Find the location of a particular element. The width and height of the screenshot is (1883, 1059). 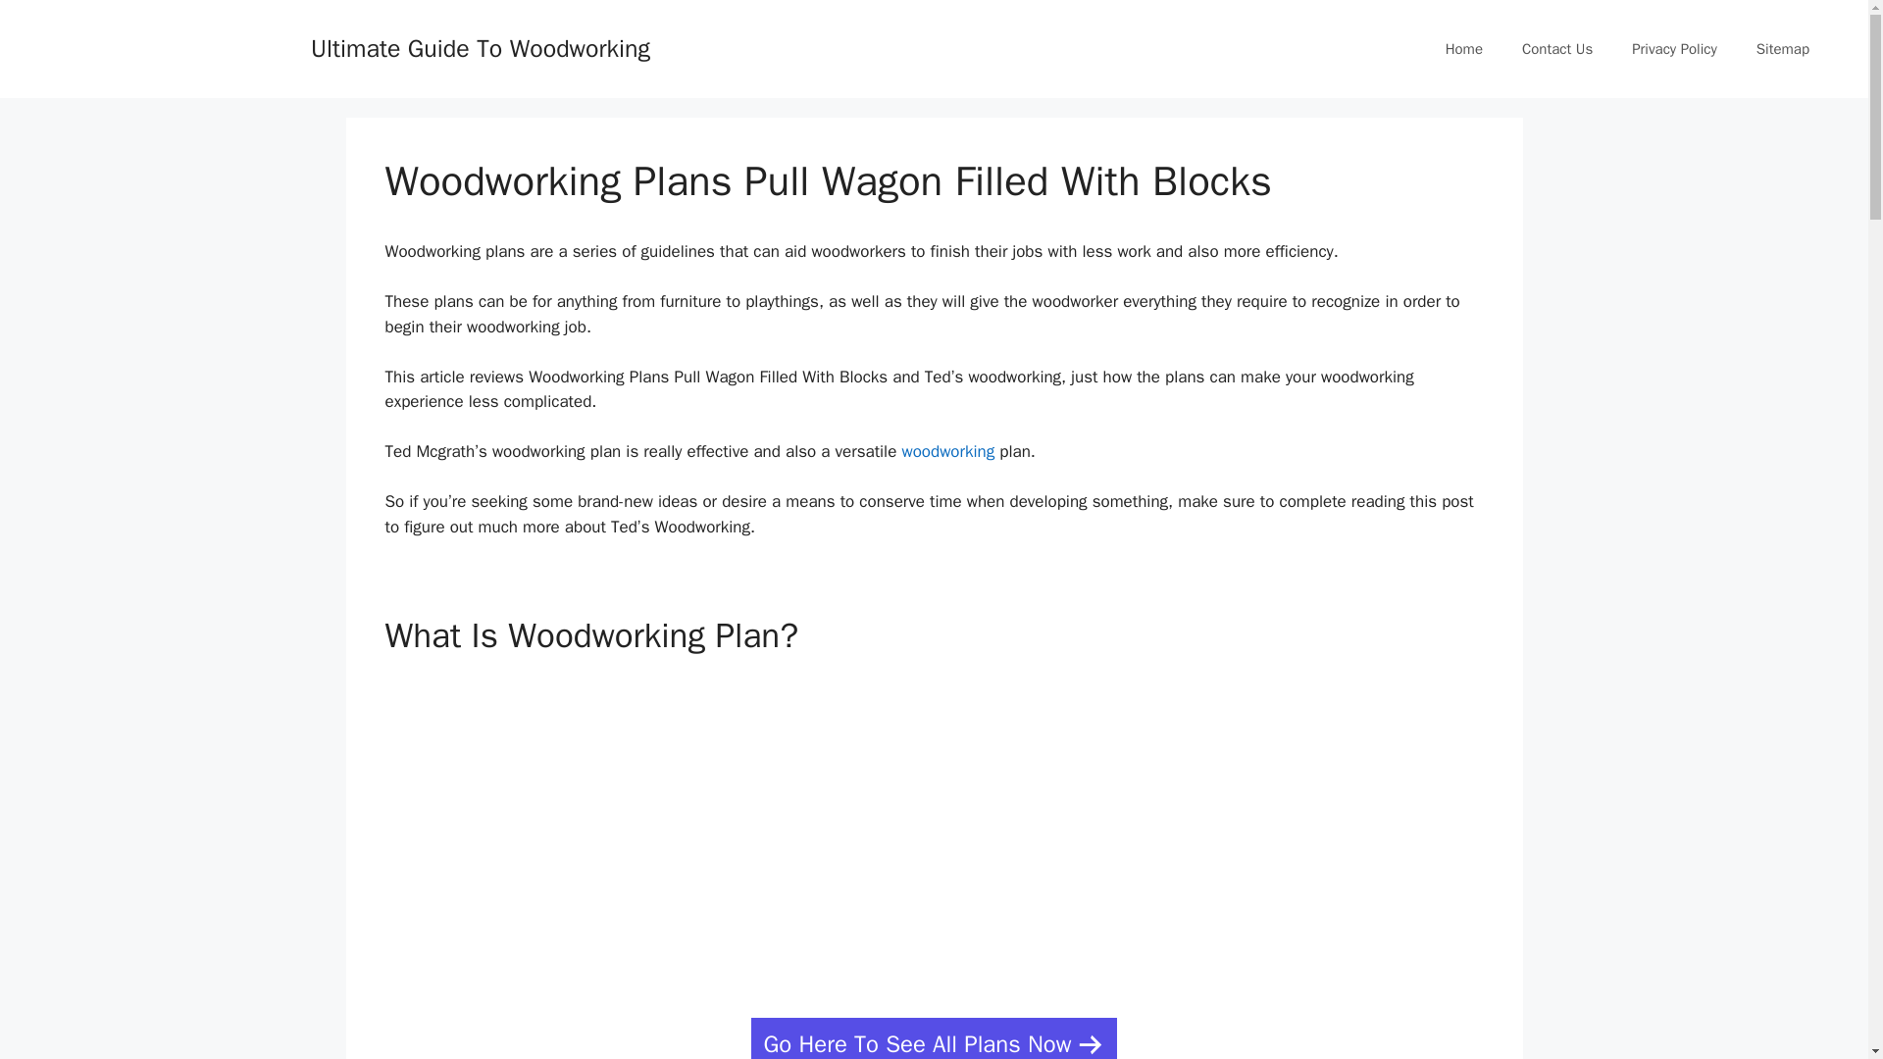

woodworking is located at coordinates (947, 451).